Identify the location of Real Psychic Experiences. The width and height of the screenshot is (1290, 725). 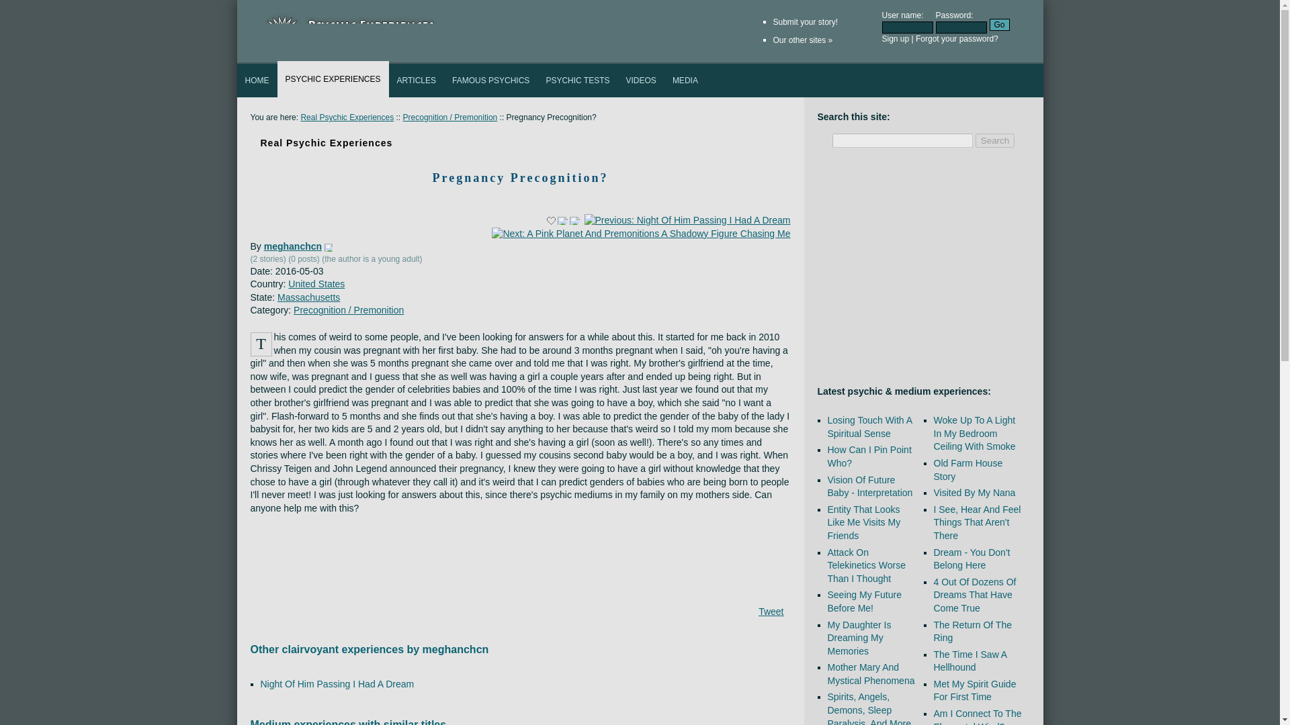
(347, 117).